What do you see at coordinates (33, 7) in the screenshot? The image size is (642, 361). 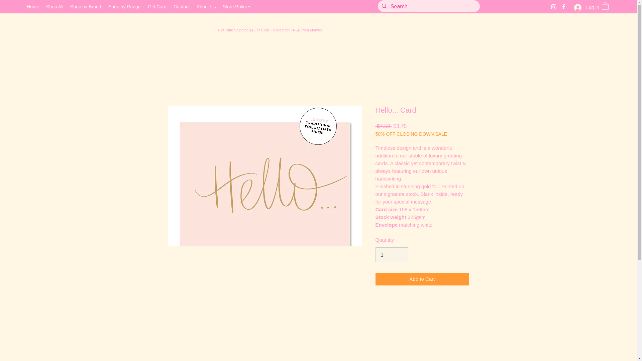 I see `Home` at bounding box center [33, 7].